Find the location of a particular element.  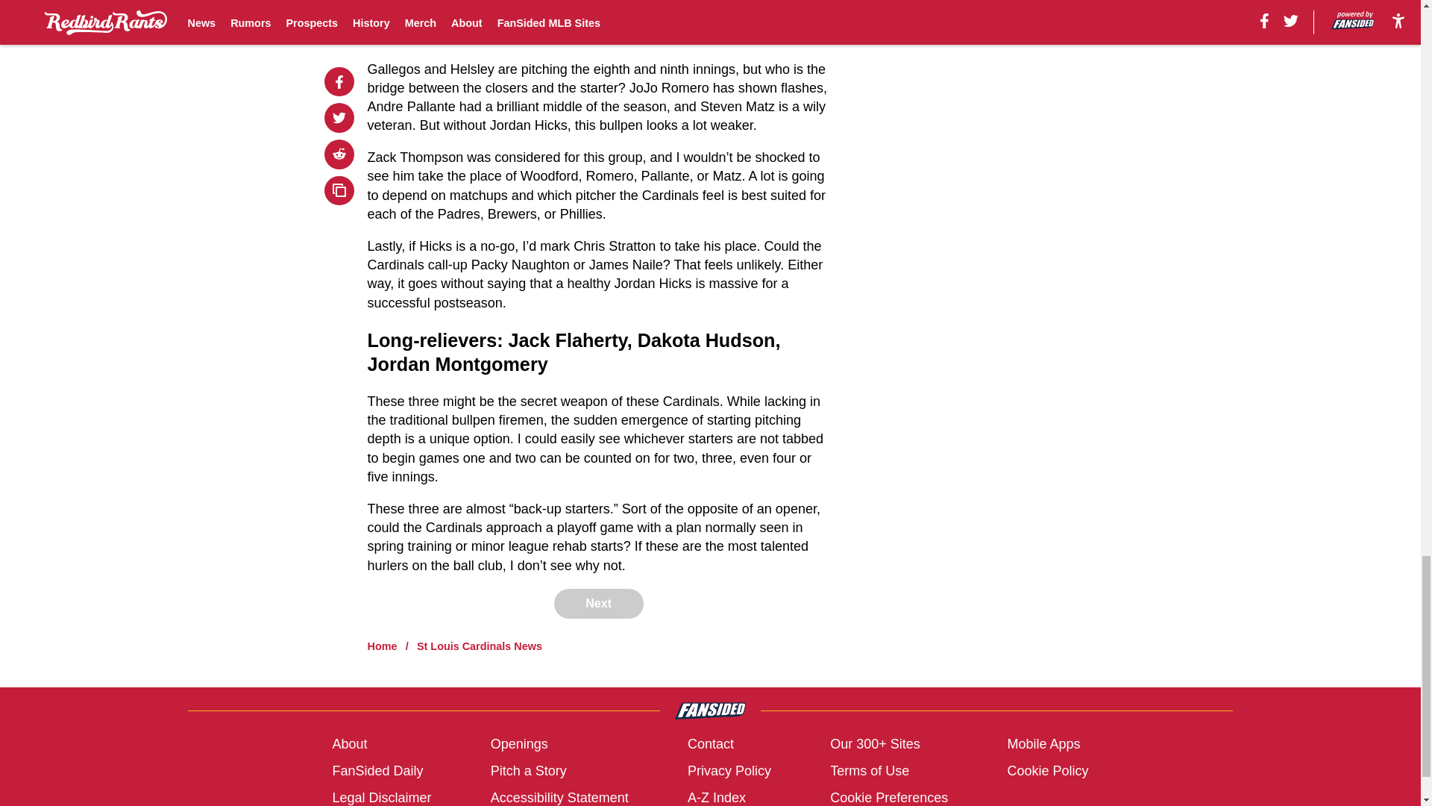

St Louis Cardinals News is located at coordinates (479, 646).